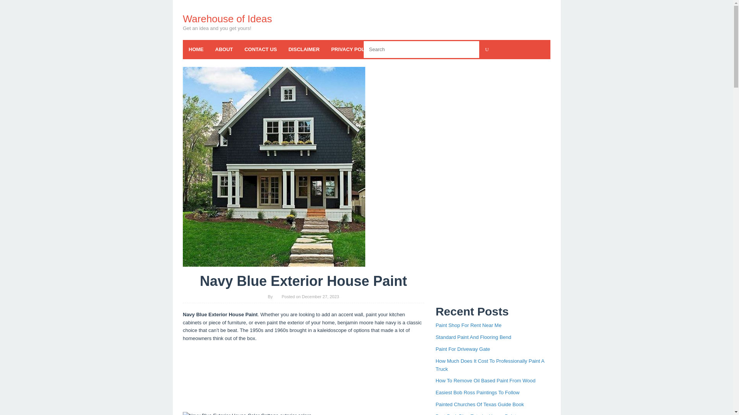 Image resolution: width=739 pixels, height=415 pixels. What do you see at coordinates (473, 337) in the screenshot?
I see `Standard Paint And Flooring Bend` at bounding box center [473, 337].